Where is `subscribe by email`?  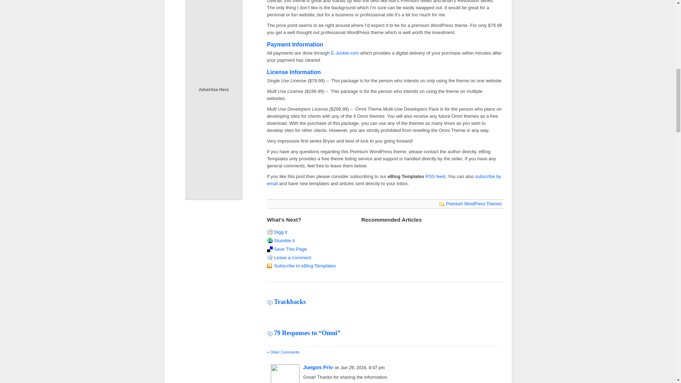
subscribe by email is located at coordinates (384, 180).